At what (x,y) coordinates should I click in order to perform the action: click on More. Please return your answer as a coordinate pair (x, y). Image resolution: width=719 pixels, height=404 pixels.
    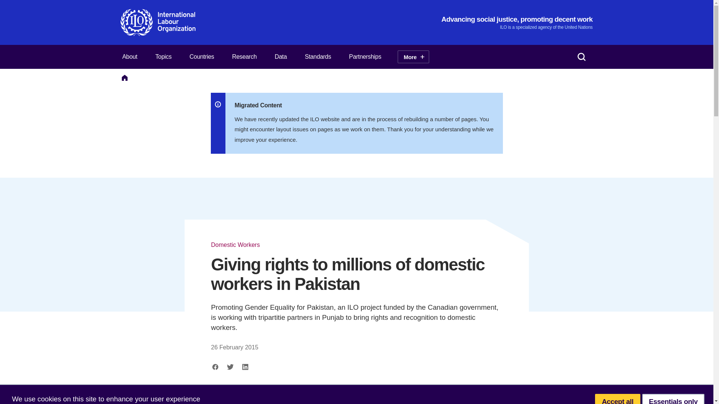
    Looking at the image, I should click on (413, 57).